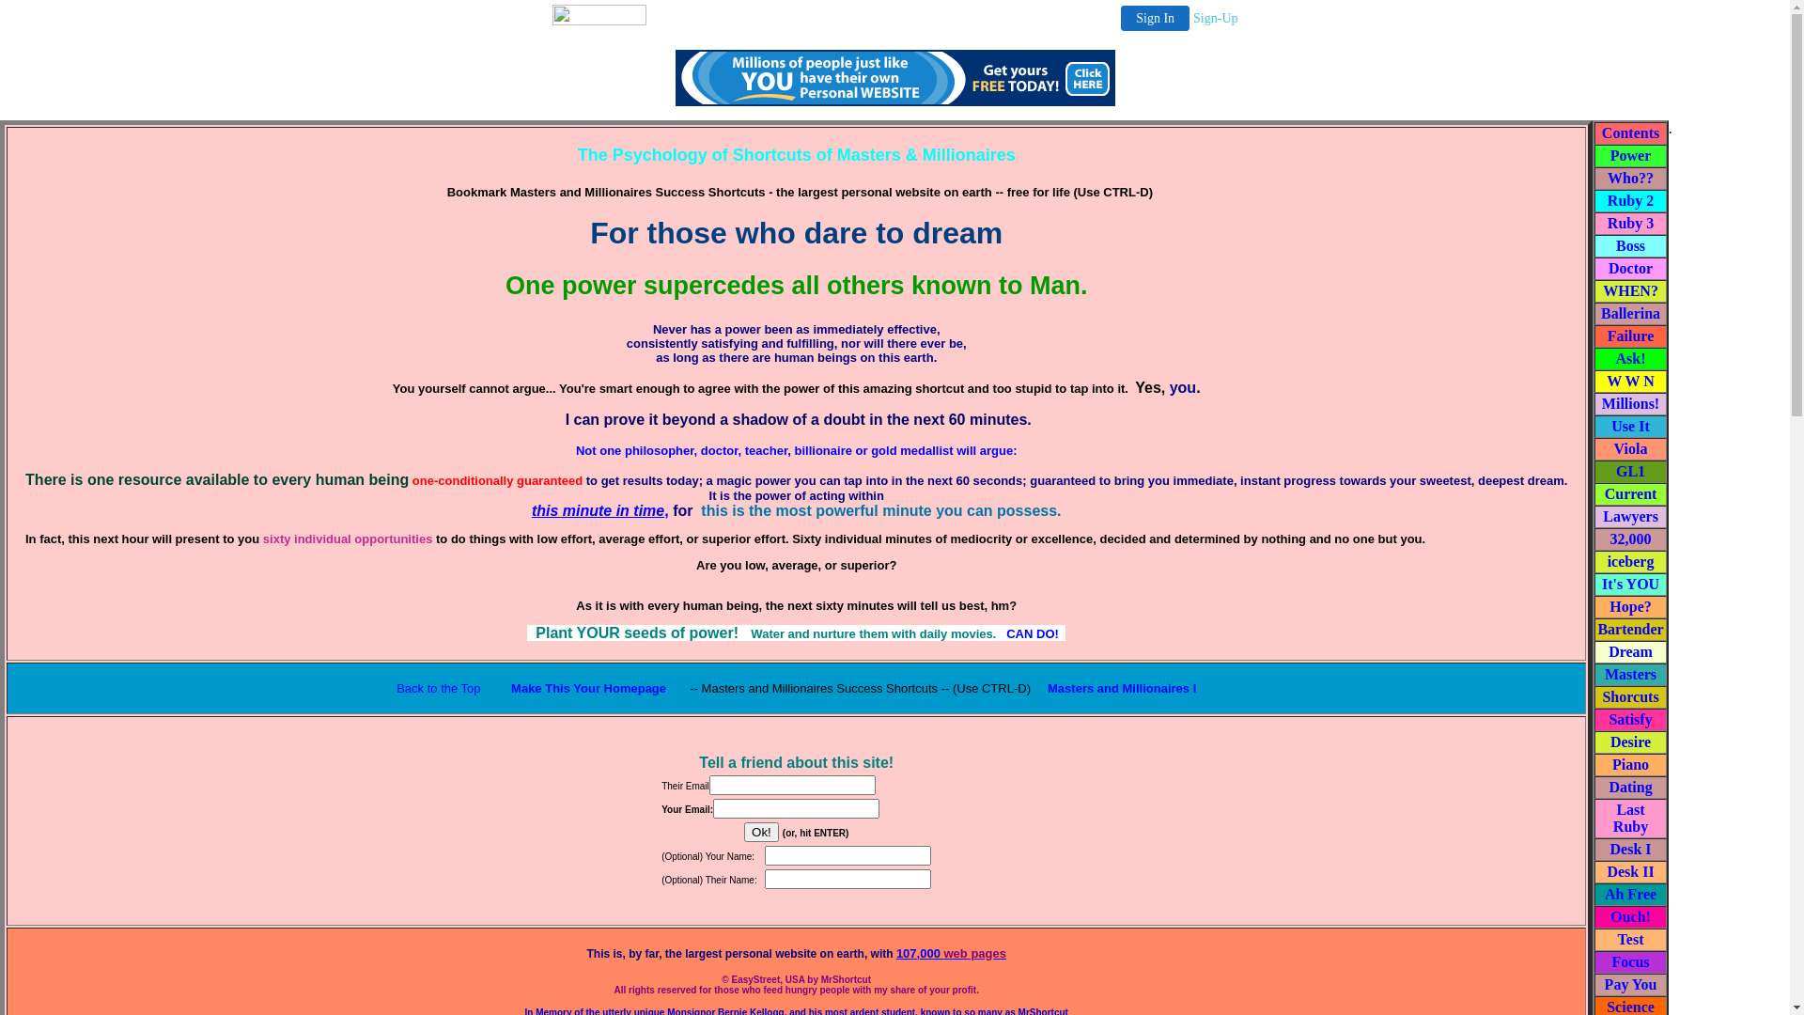  I want to click on 107,000 web pages, so click(951, 954).